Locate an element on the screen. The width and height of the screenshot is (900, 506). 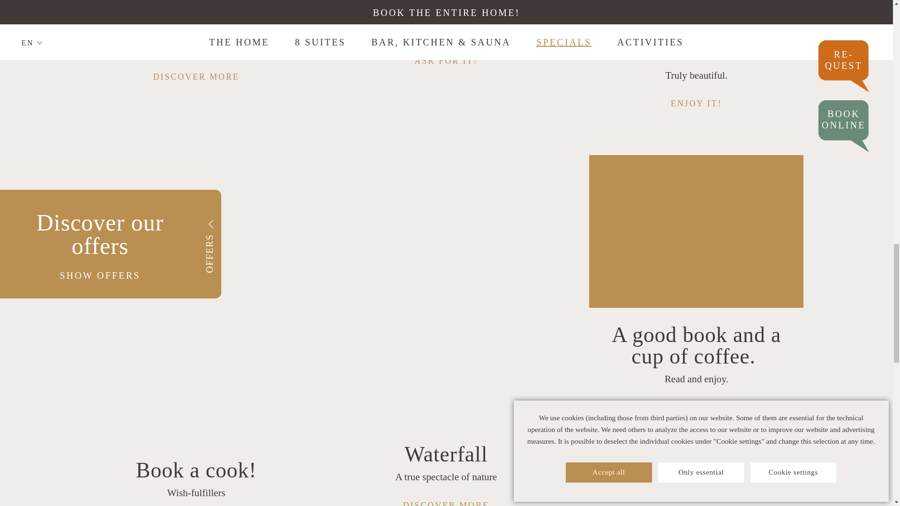
ENJOY IT! is located at coordinates (697, 104).